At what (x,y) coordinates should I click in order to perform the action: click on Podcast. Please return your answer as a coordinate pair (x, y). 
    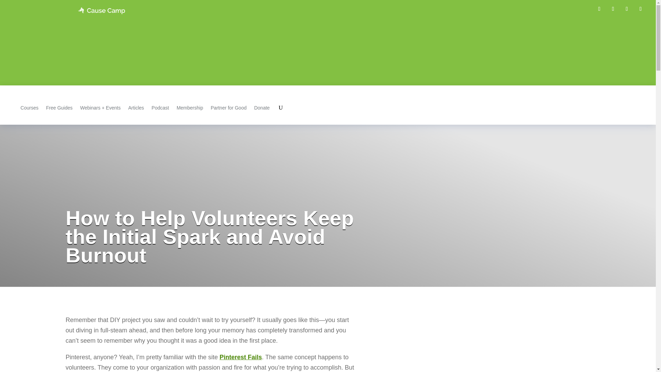
    Looking at the image, I should click on (160, 108).